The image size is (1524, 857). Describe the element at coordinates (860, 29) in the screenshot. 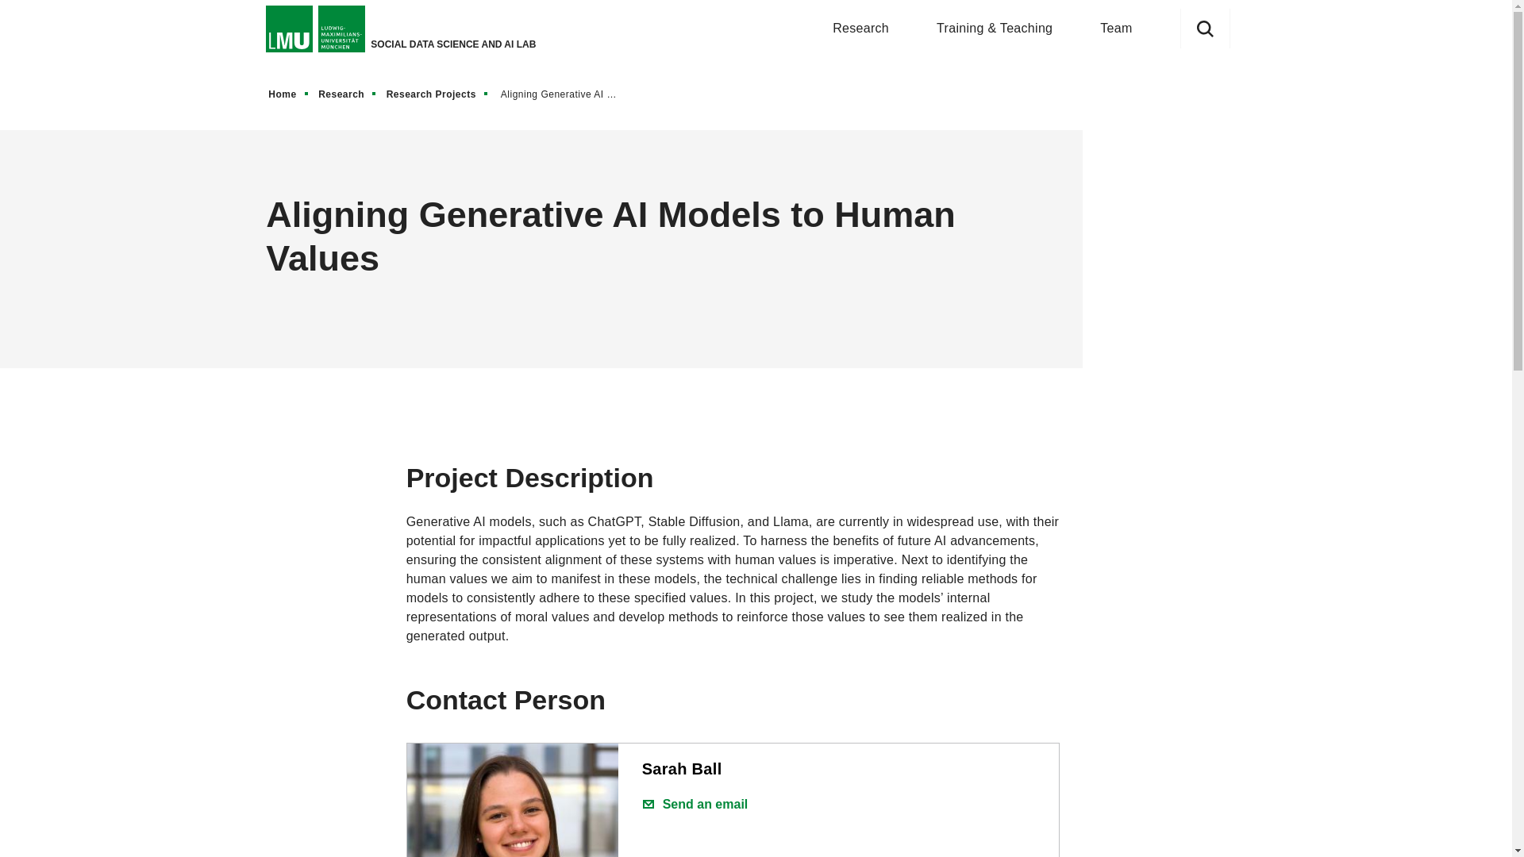

I see `Research` at that location.